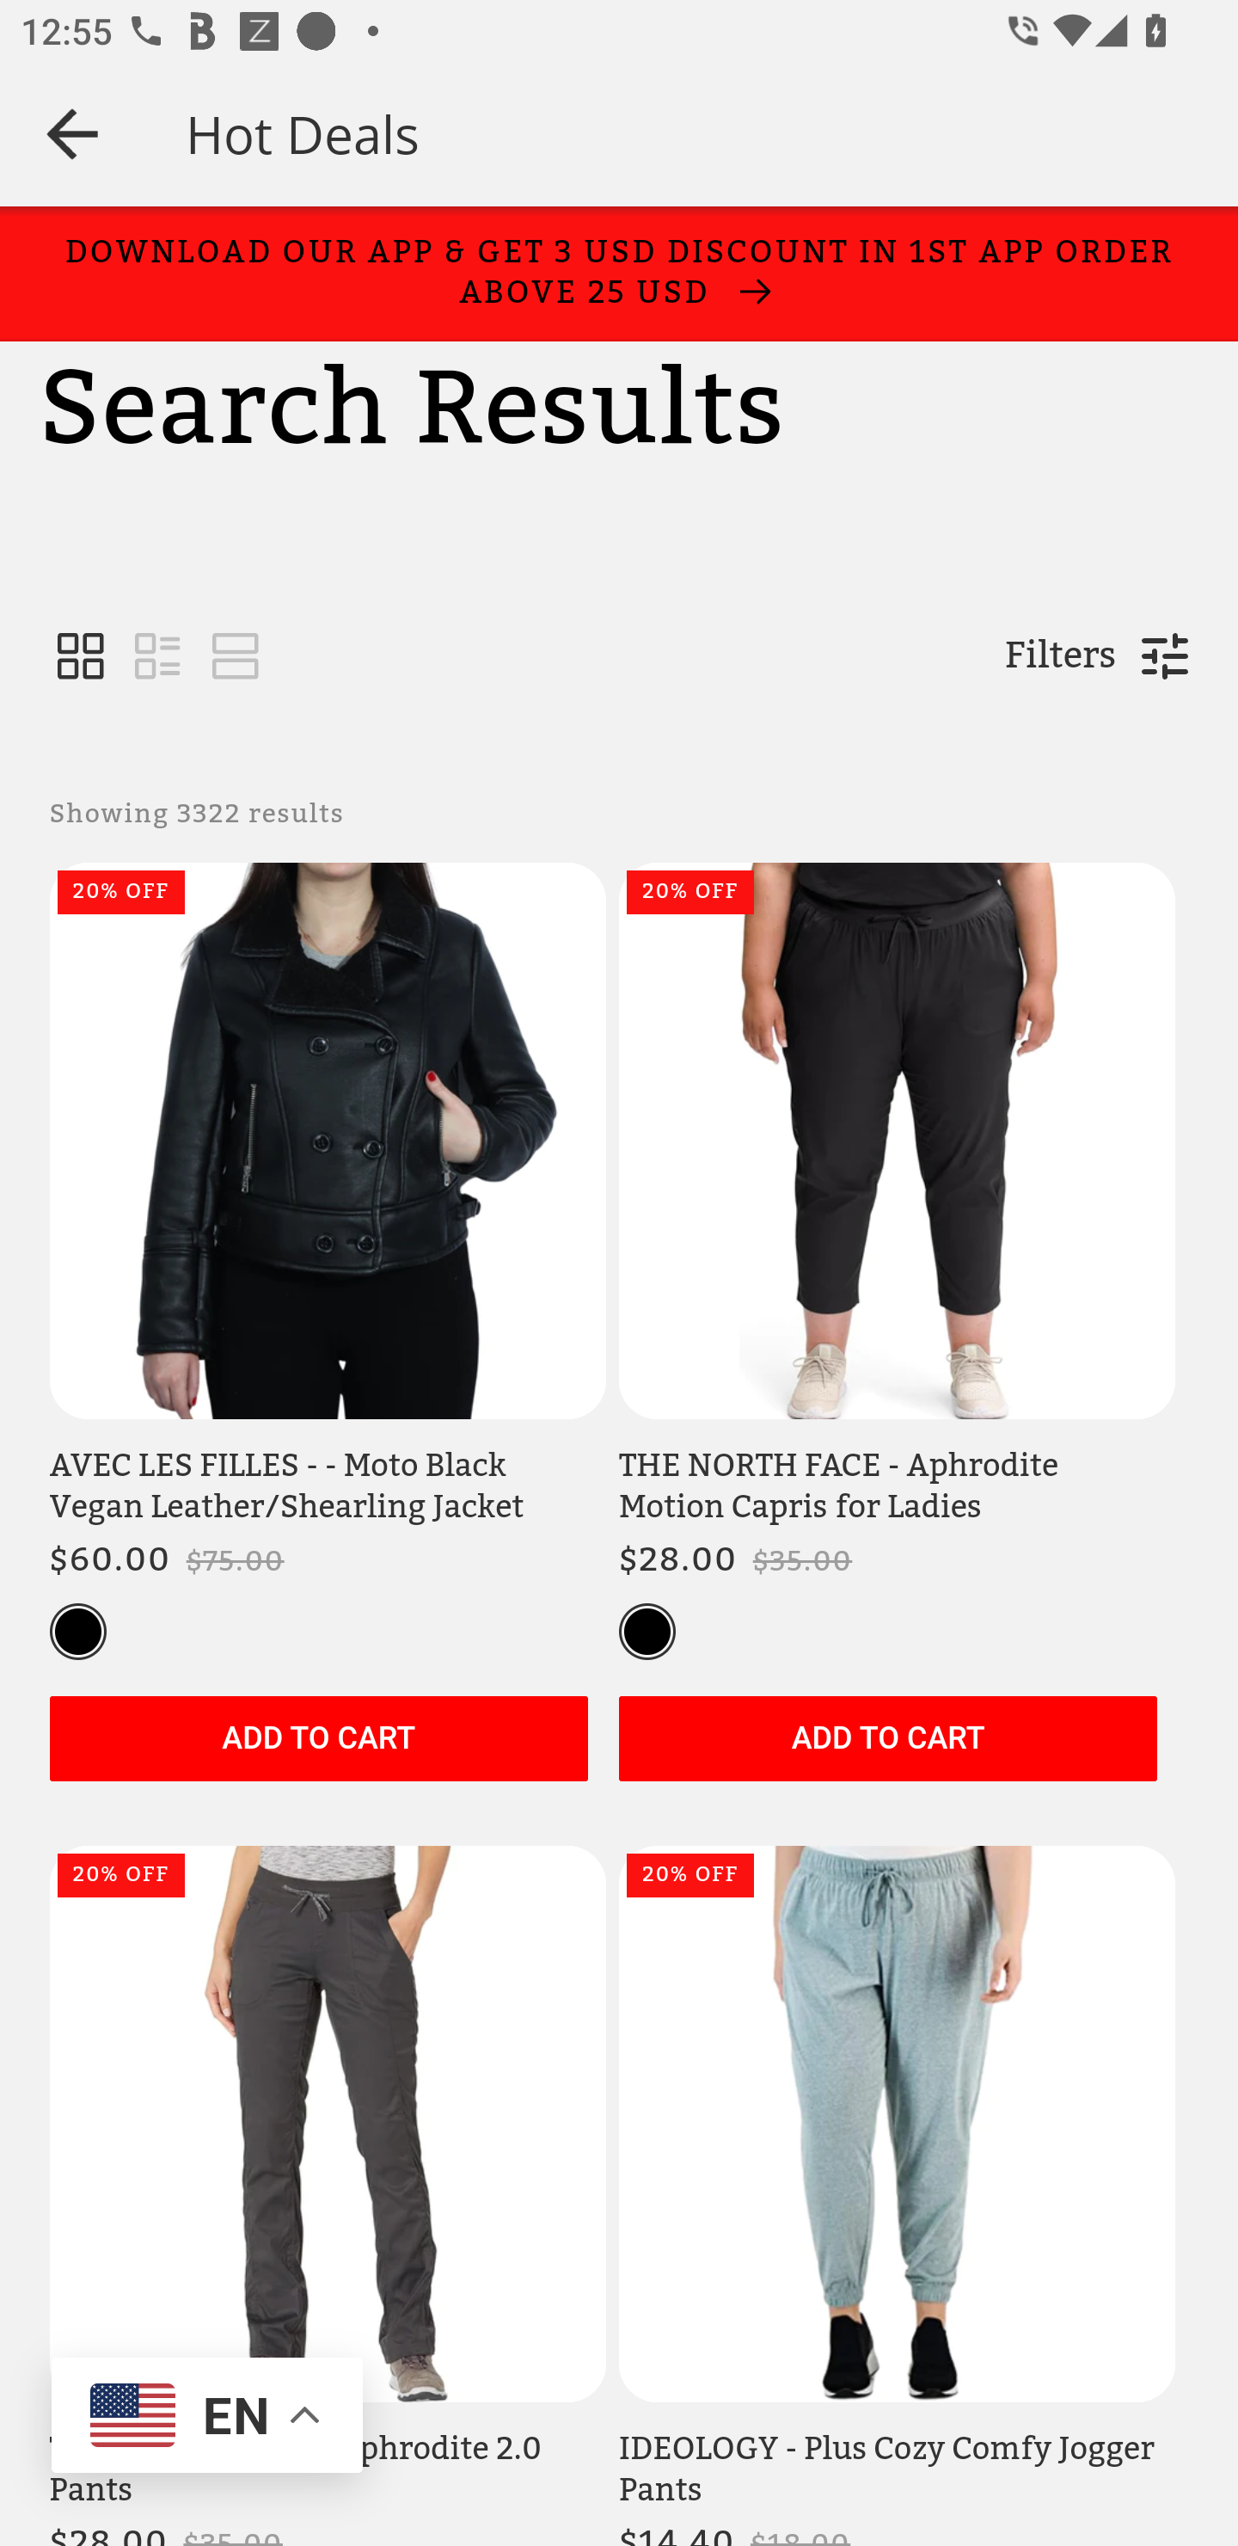  I want to click on search-results-page?collection=sale#, so click(81, 657).